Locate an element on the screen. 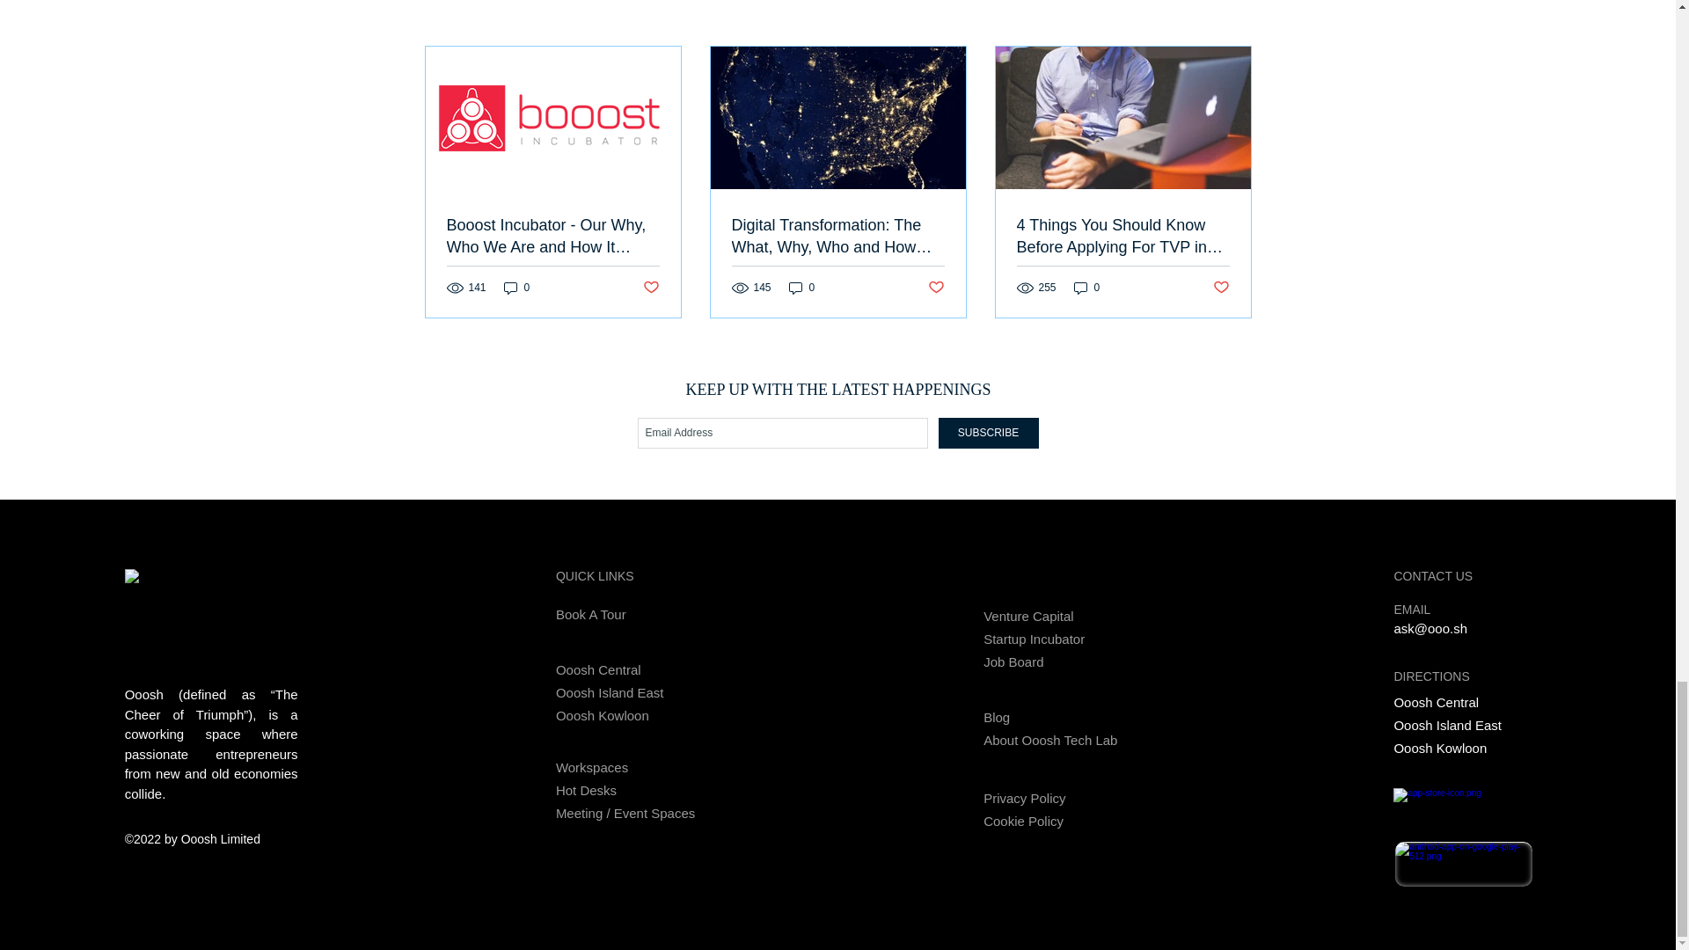 Image resolution: width=1689 pixels, height=950 pixels. Job Board is located at coordinates (1049, 661).